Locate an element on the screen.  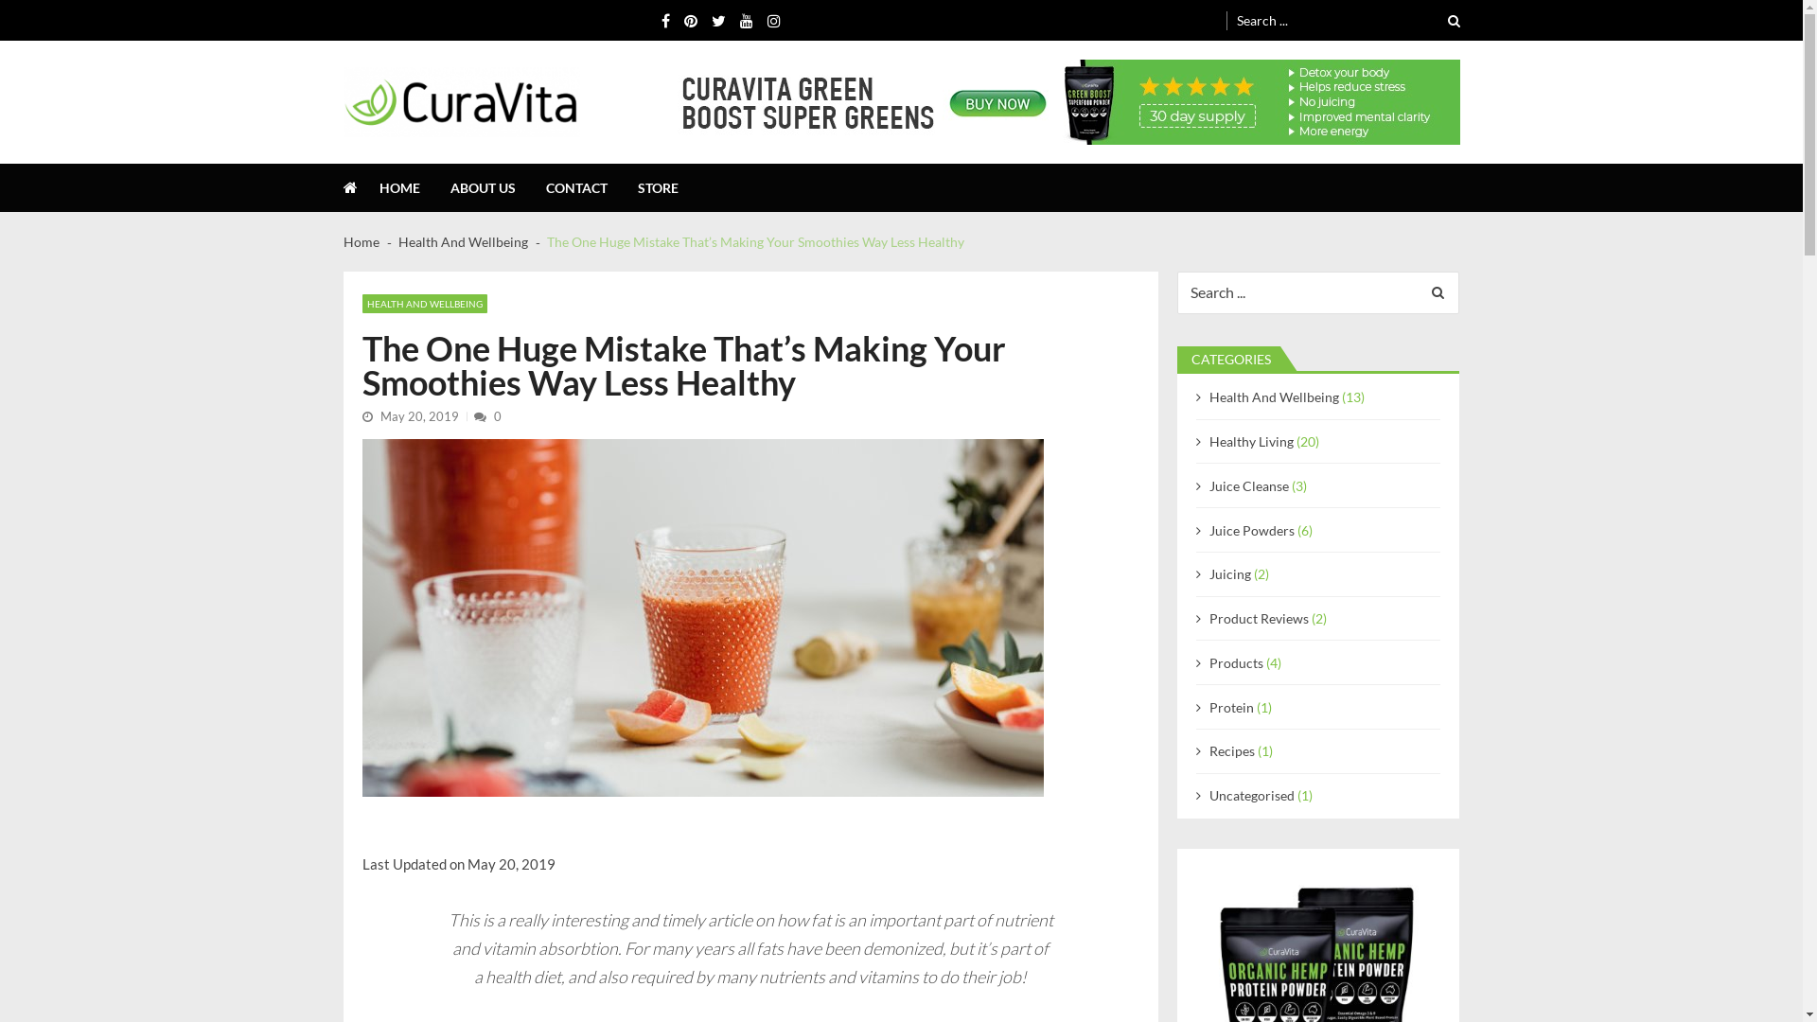
Skip to content is located at coordinates (49, 9).